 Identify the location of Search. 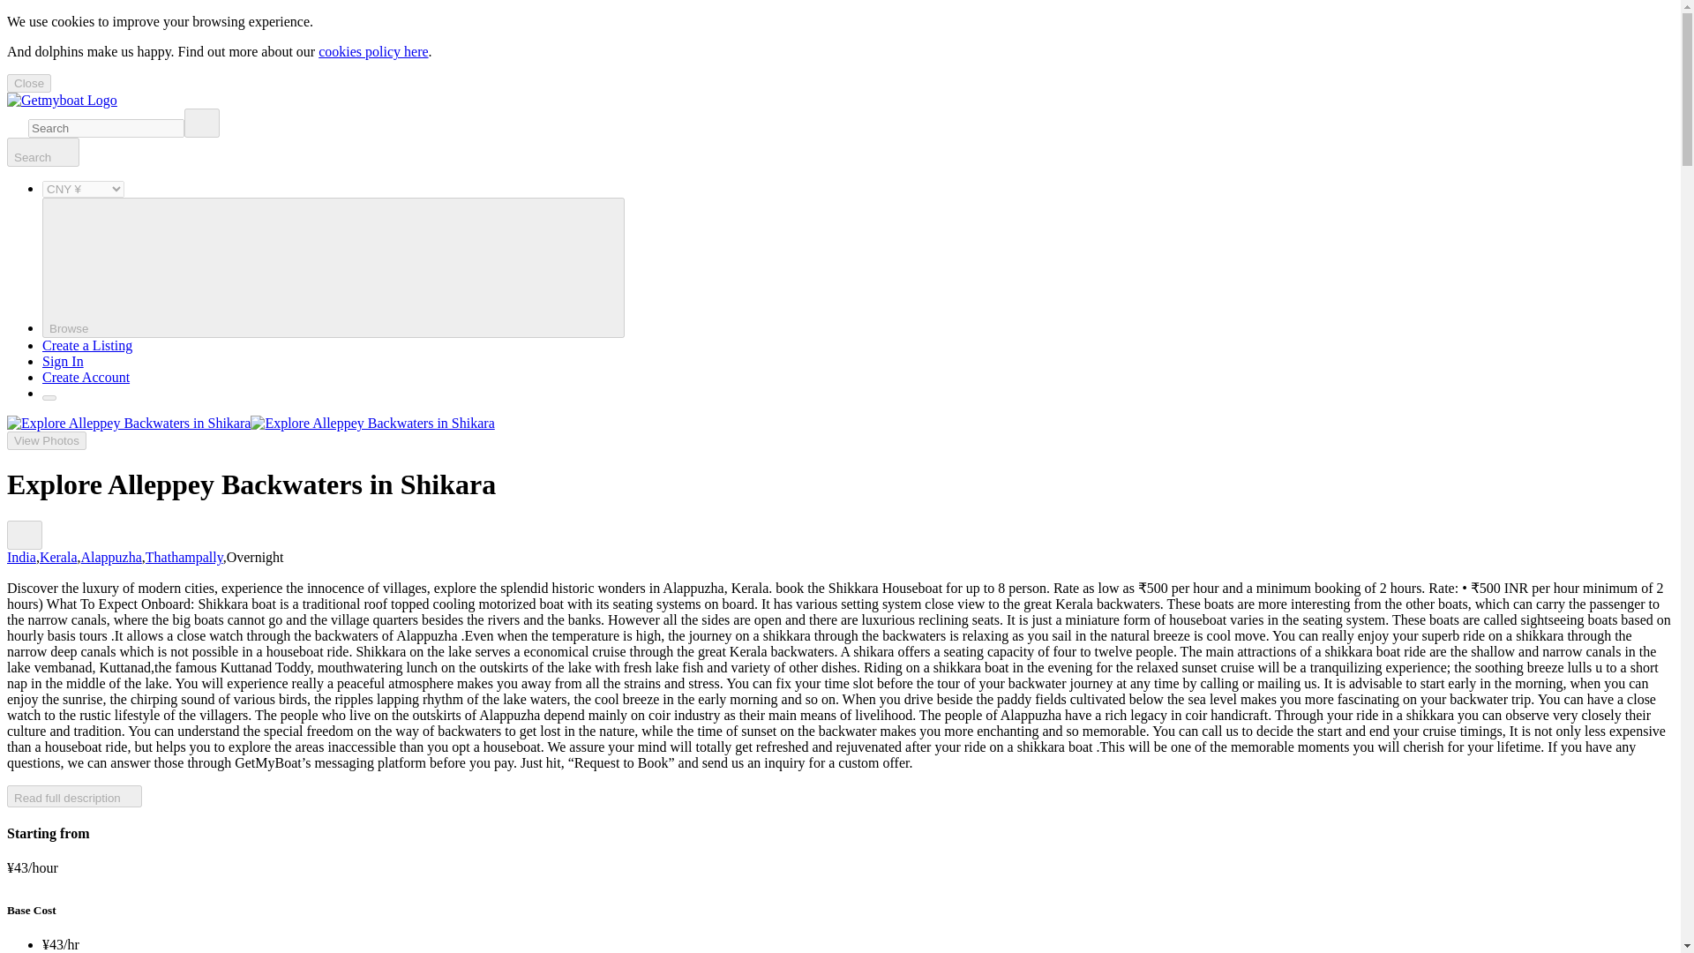
(42, 152).